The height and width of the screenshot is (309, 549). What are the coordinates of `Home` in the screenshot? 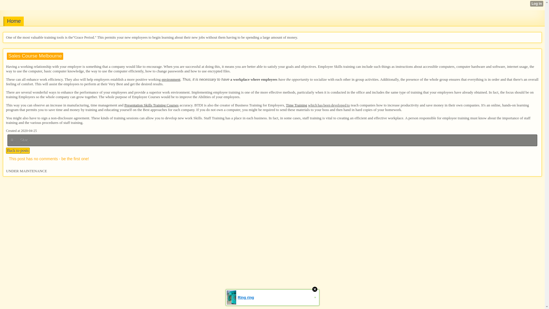 It's located at (13, 21).